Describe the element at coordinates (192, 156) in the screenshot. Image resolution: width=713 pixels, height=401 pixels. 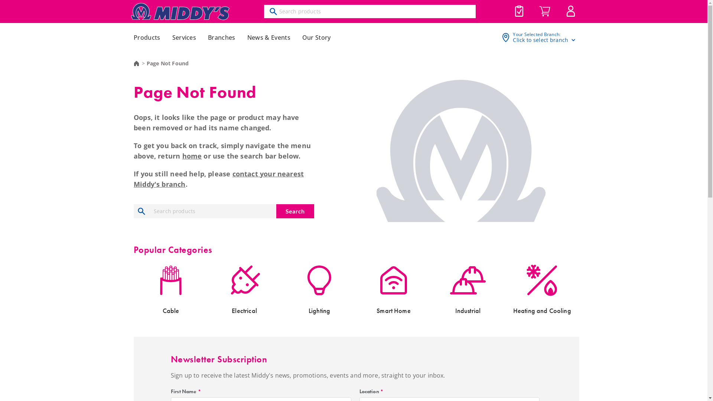
I see `home` at that location.